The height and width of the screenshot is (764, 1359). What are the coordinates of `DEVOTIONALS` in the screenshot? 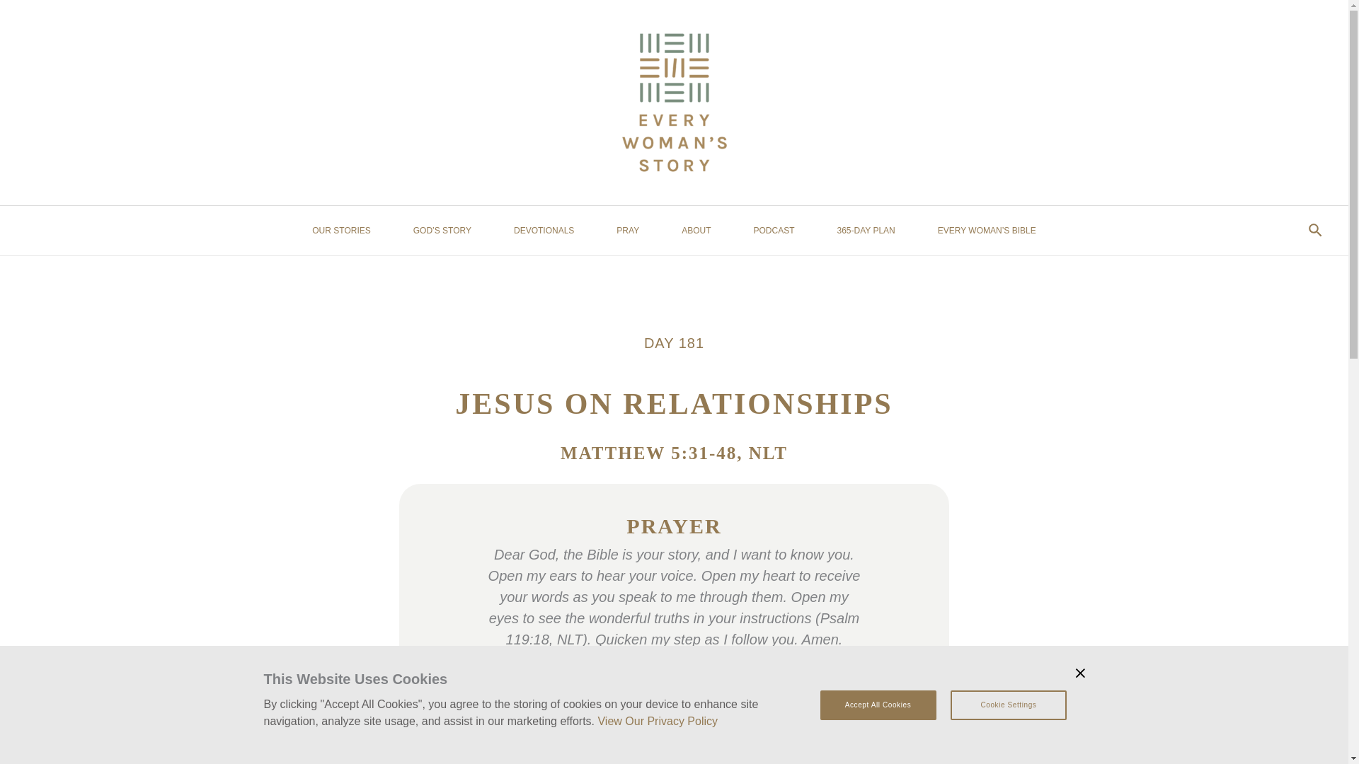 It's located at (544, 230).